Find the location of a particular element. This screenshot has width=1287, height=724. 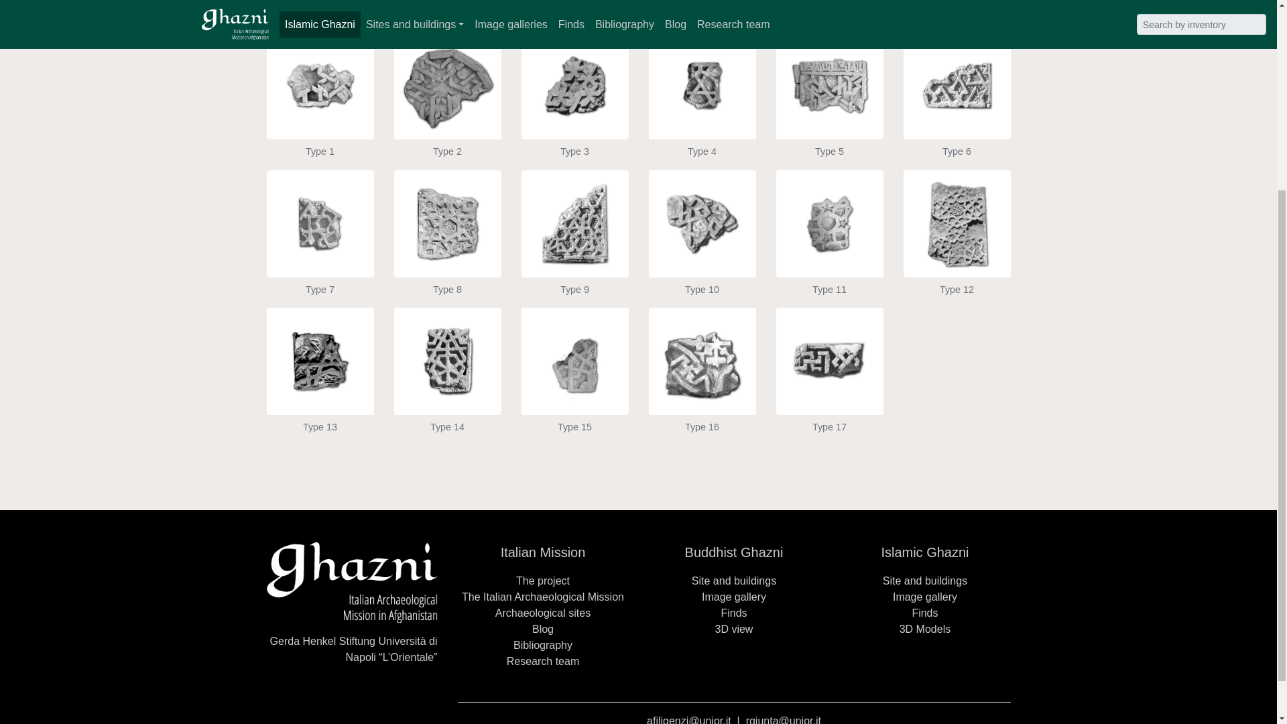

Type 15 is located at coordinates (575, 396).